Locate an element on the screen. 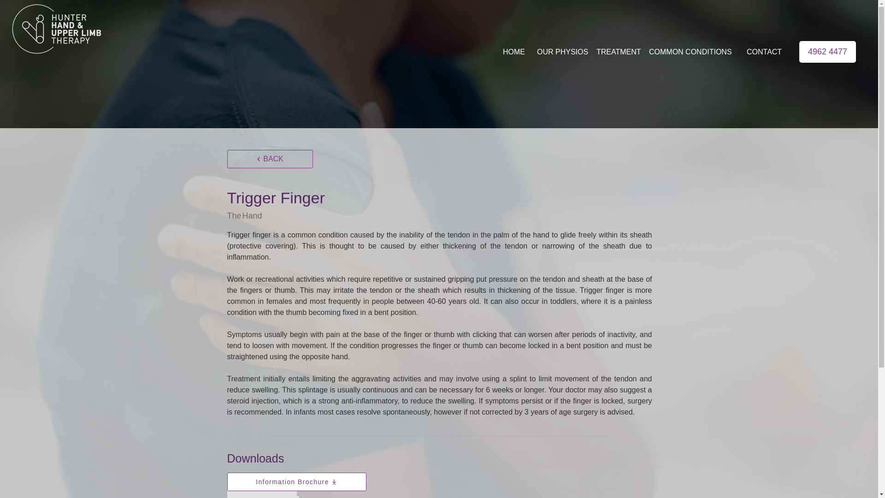  HOME is located at coordinates (513, 52).